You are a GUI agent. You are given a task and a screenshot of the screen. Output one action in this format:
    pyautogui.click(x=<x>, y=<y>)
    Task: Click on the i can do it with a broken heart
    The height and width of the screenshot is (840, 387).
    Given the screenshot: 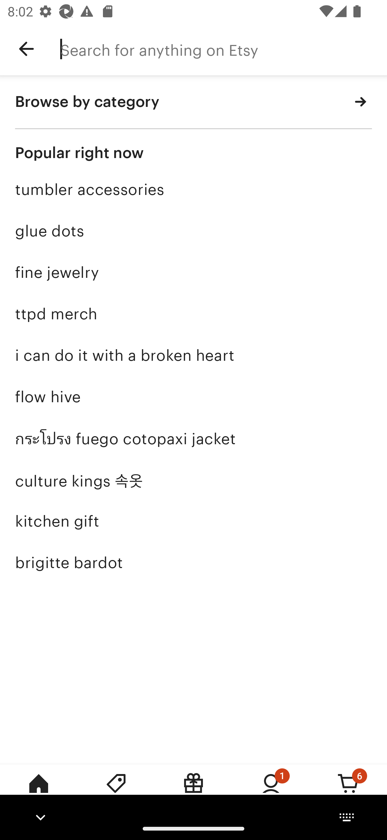 What is the action you would take?
    pyautogui.click(x=193, y=355)
    